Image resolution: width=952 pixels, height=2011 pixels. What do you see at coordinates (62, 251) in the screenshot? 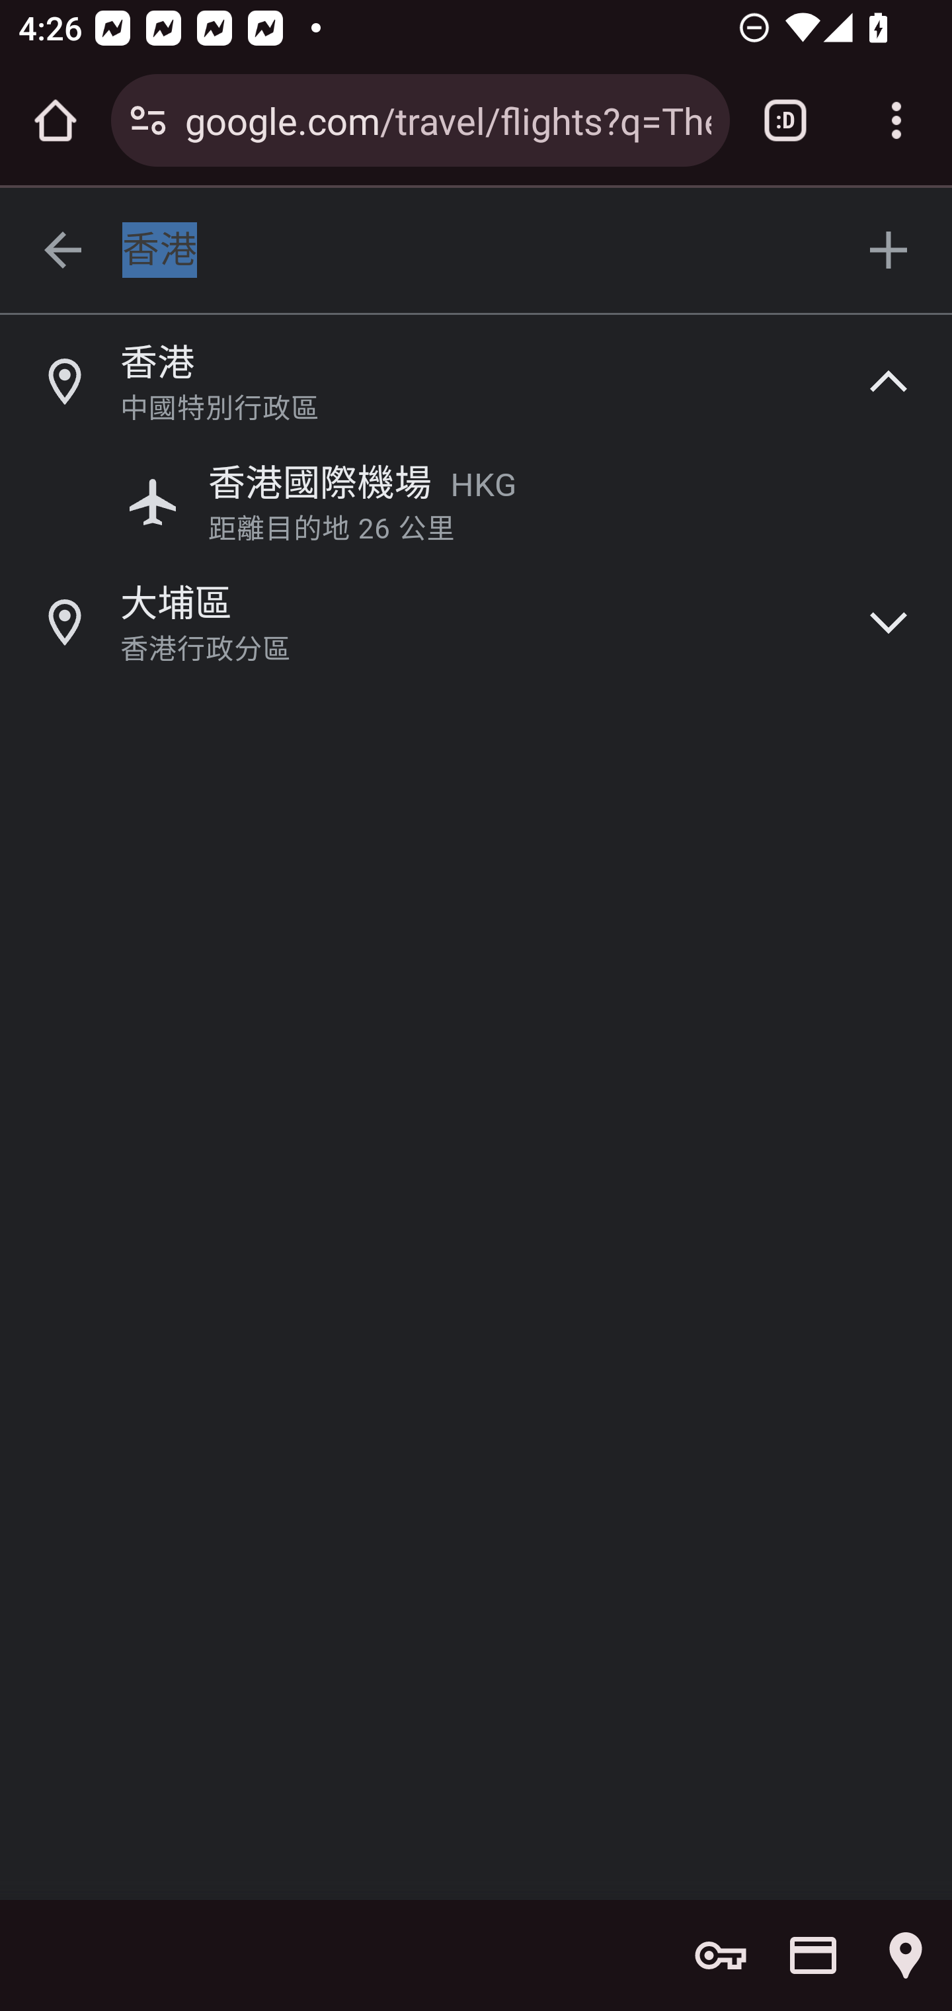
I see `上一頁` at bounding box center [62, 251].